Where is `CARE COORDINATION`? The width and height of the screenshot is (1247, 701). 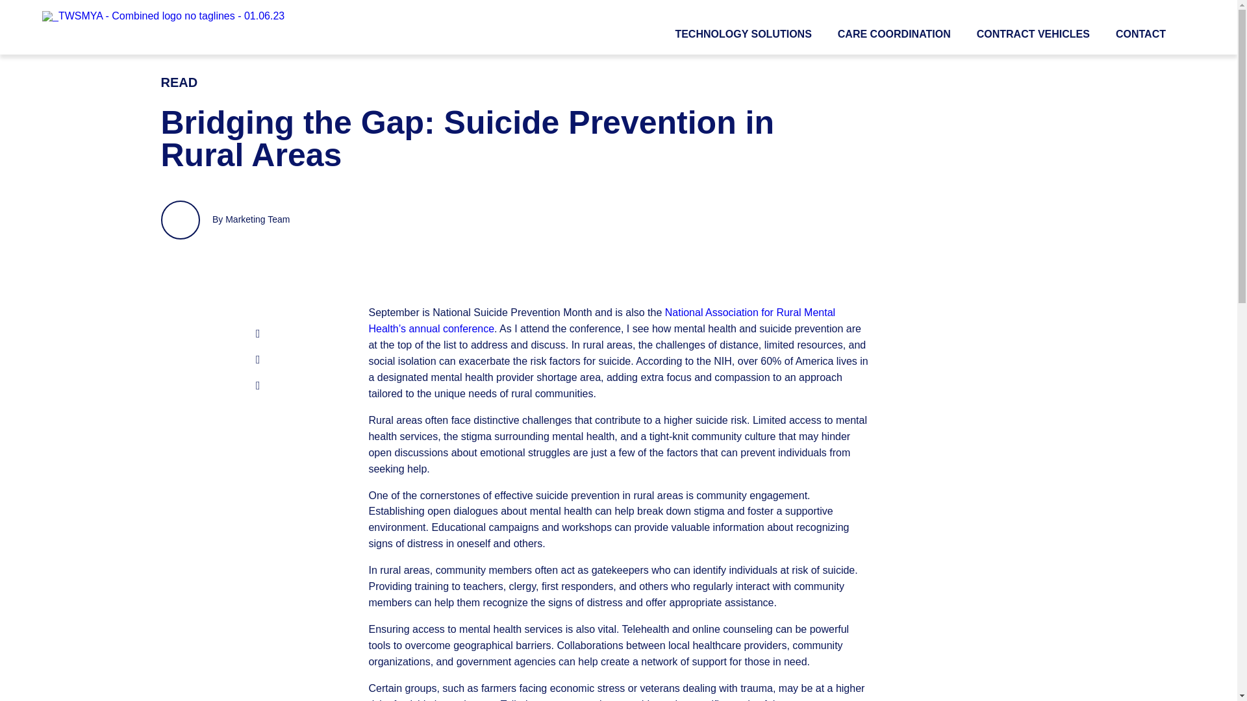 CARE COORDINATION is located at coordinates (894, 34).